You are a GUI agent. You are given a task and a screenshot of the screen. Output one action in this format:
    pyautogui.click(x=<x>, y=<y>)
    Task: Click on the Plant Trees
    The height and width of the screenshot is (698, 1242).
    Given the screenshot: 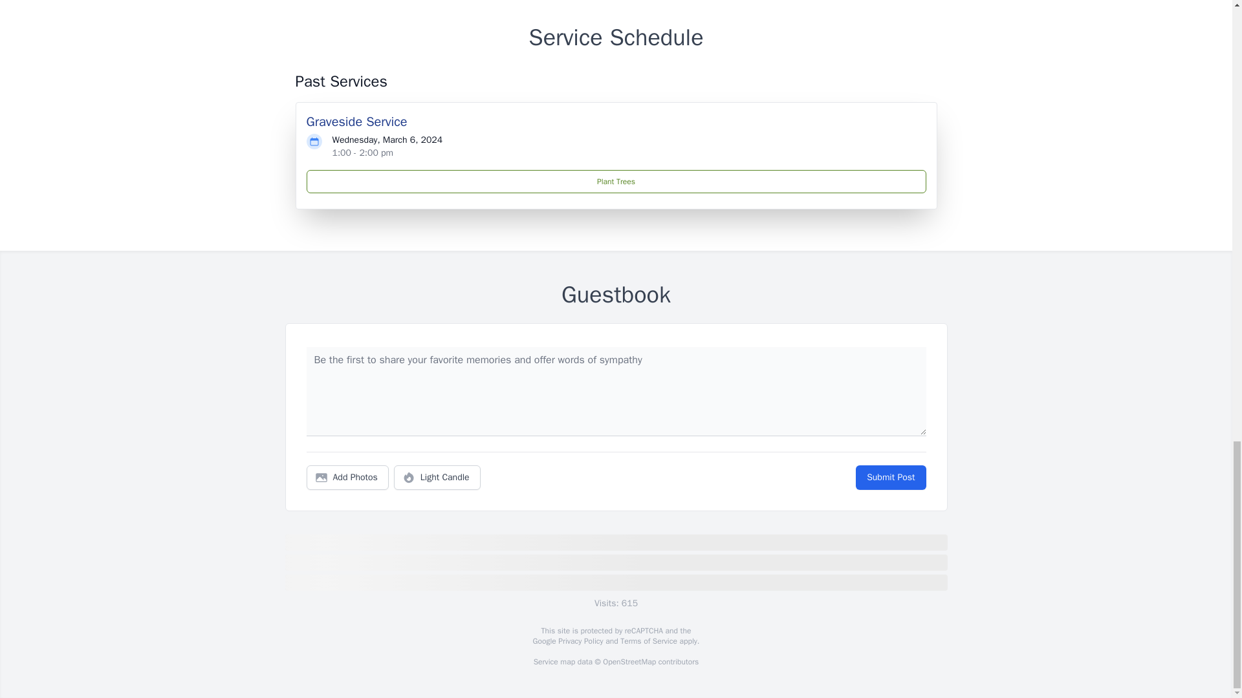 What is the action you would take?
    pyautogui.click(x=616, y=182)
    